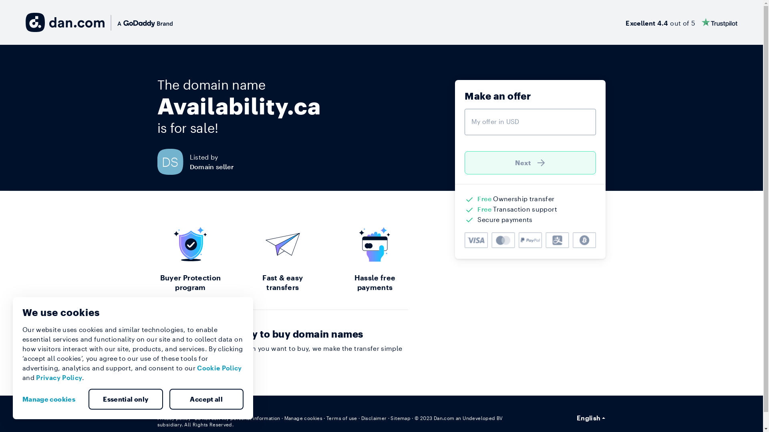 The image size is (769, 432). What do you see at coordinates (174, 418) in the screenshot?
I see `Privacy policy` at bounding box center [174, 418].